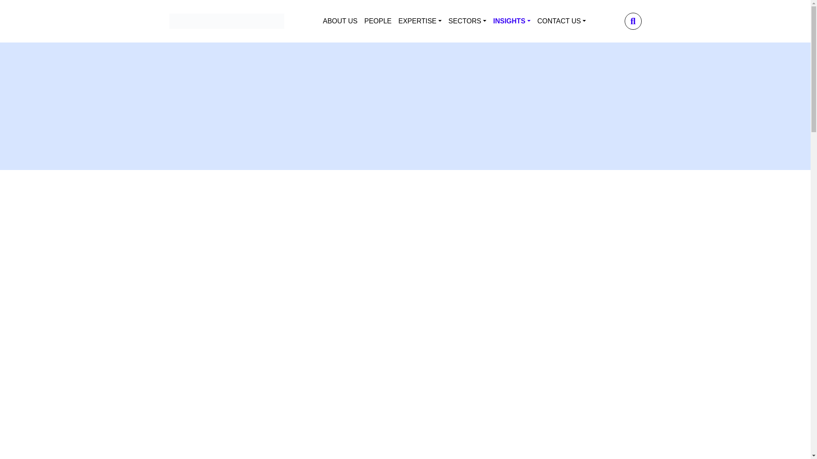  What do you see at coordinates (467, 21) in the screenshot?
I see `SECTORS` at bounding box center [467, 21].